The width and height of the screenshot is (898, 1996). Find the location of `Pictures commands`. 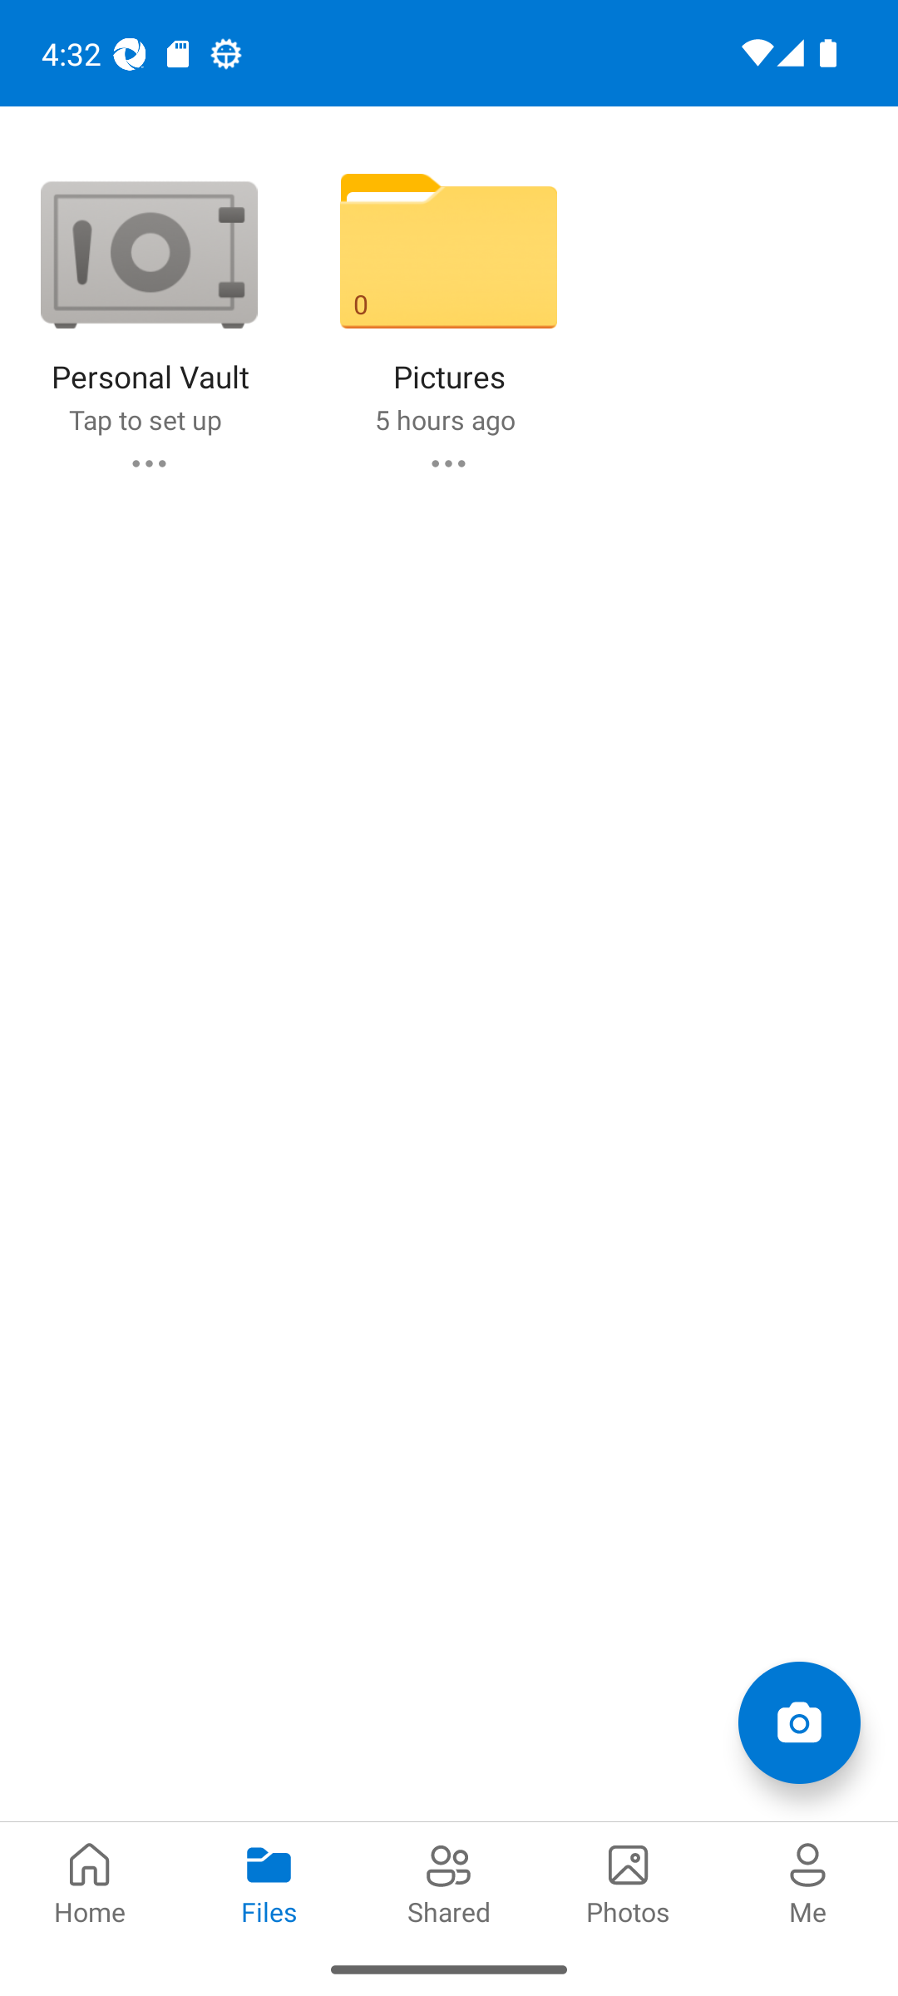

Pictures commands is located at coordinates (448, 462).